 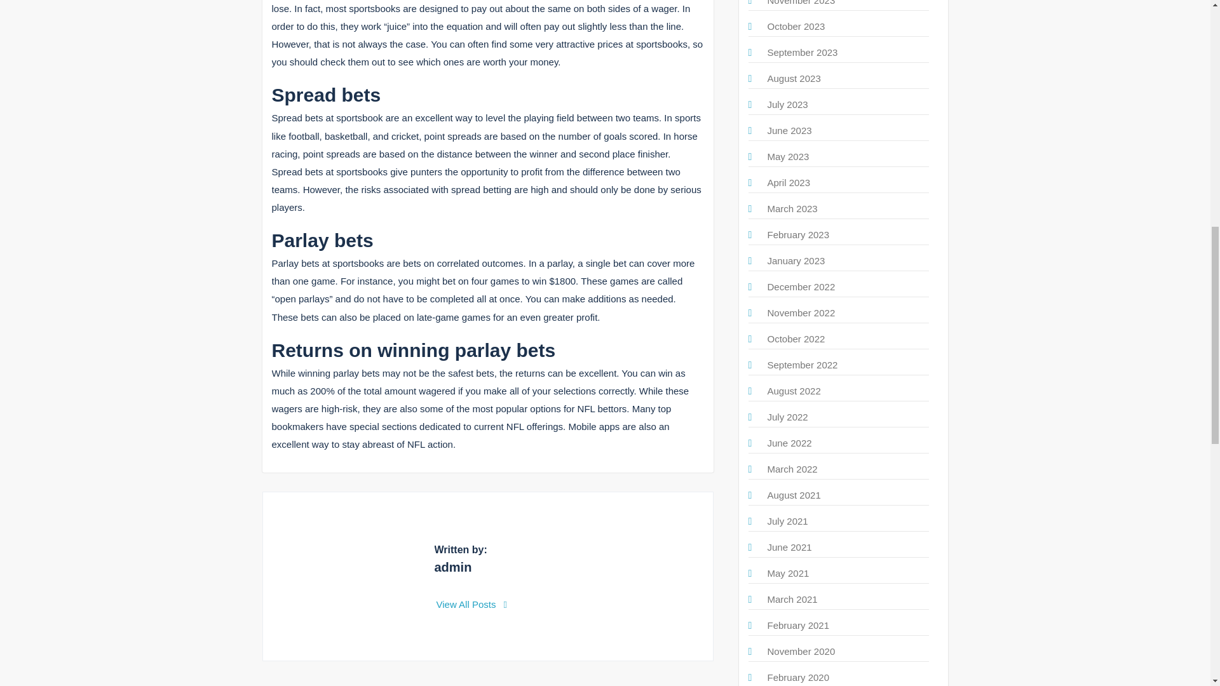 I want to click on December 2022, so click(x=801, y=286).